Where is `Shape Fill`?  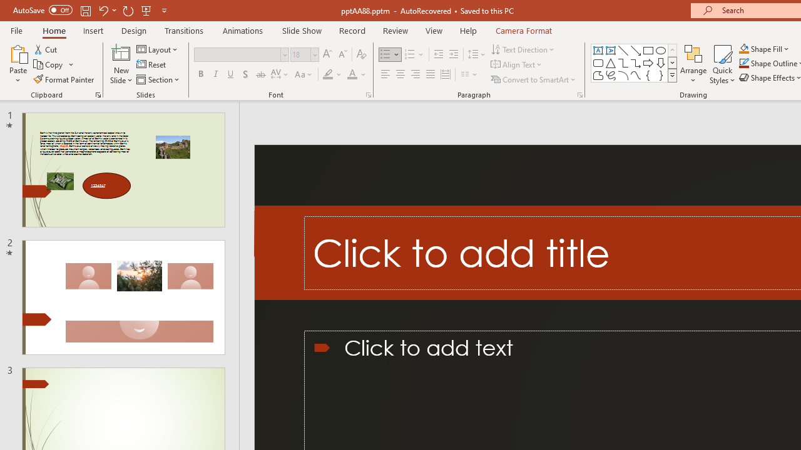
Shape Fill is located at coordinates (764, 49).